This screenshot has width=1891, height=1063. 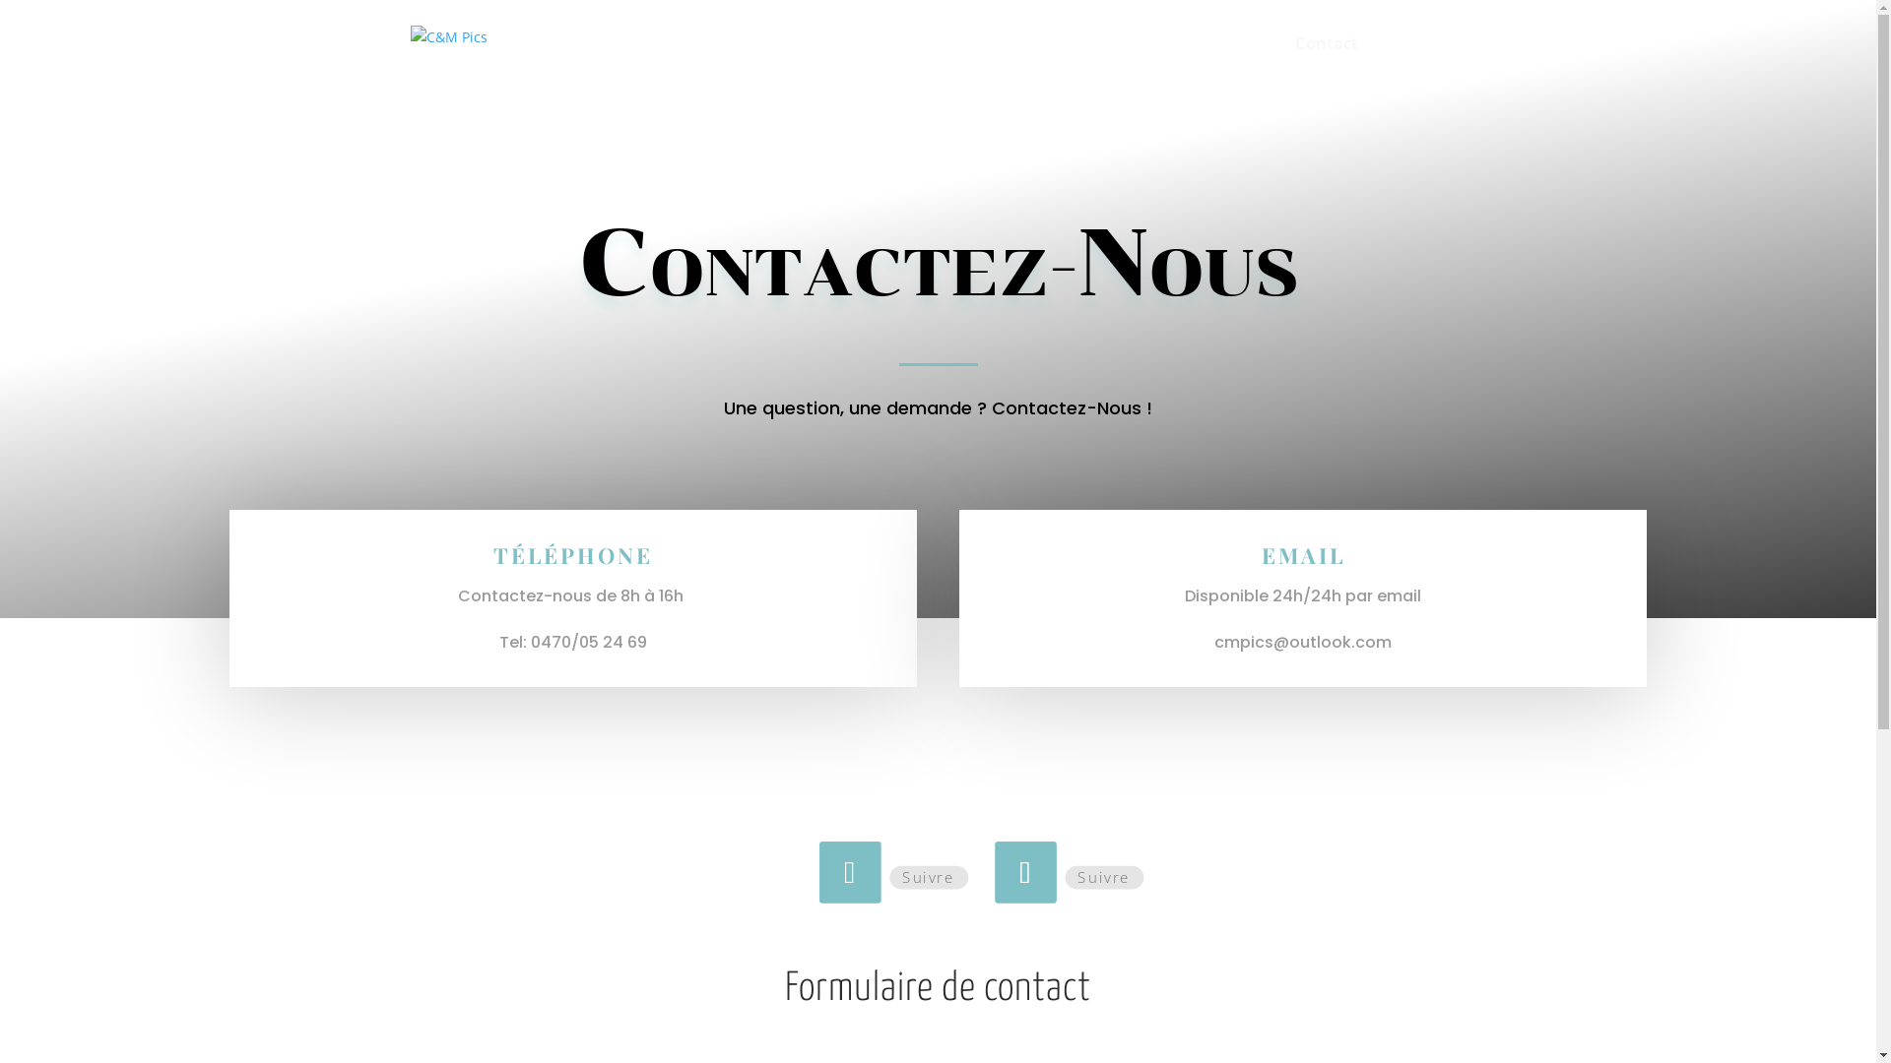 What do you see at coordinates (1426, 61) in the screenshot?
I see `Connexion` at bounding box center [1426, 61].